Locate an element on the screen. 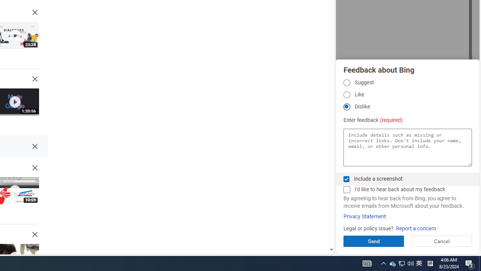 The height and width of the screenshot is (271, 481). AutomationID: fbpgdgcmchk is located at coordinates (346, 190).